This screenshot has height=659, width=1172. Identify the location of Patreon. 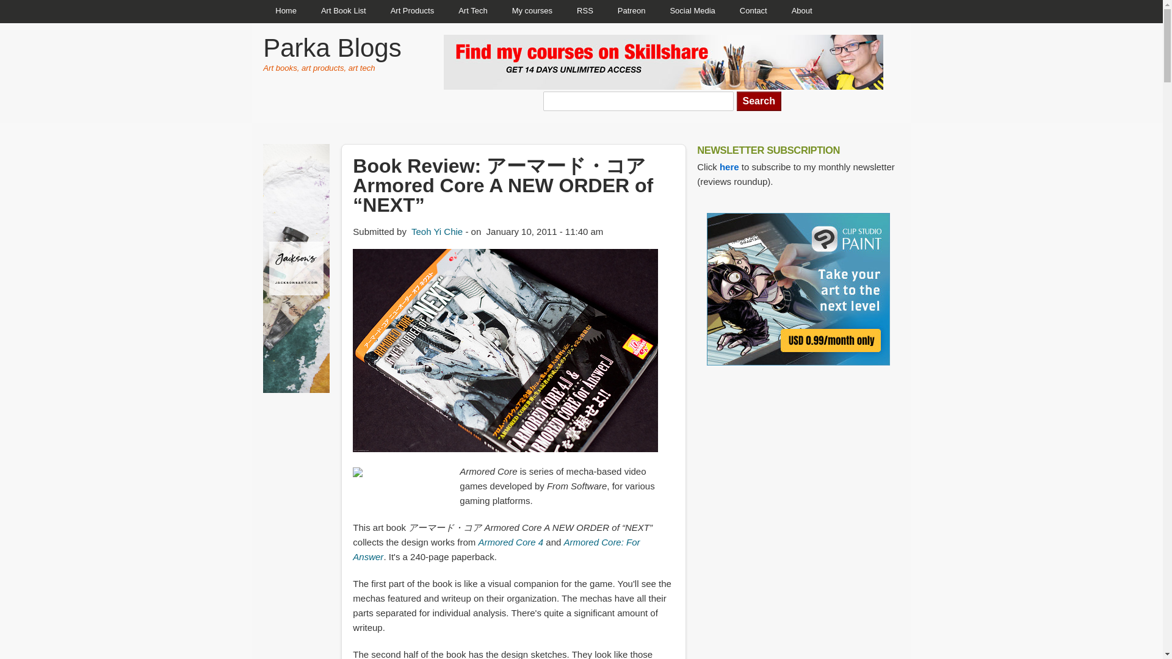
(631, 11).